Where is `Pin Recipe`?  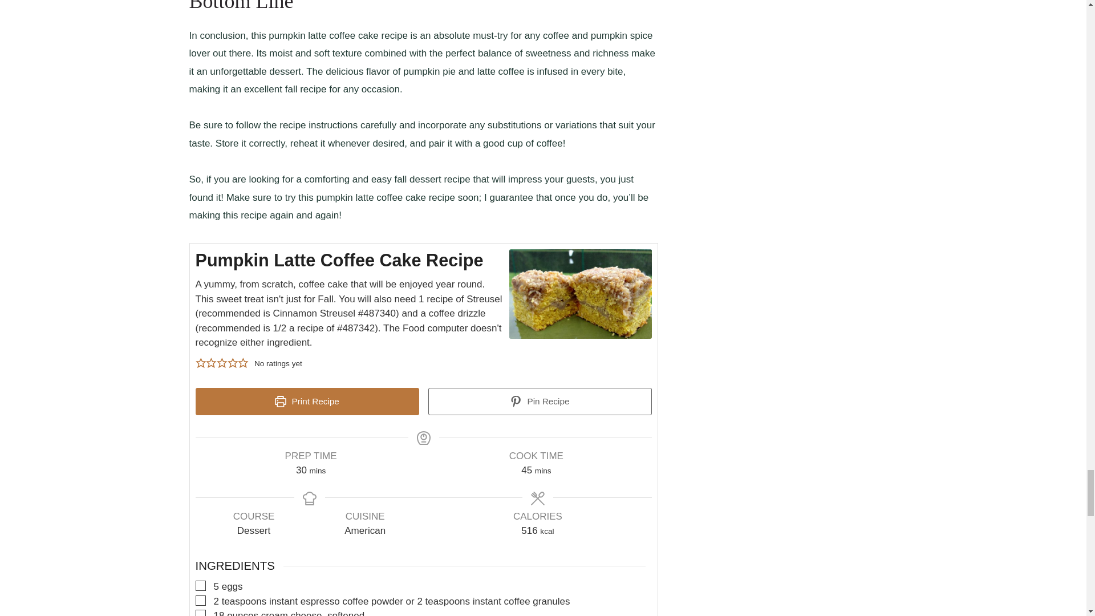
Pin Recipe is located at coordinates (540, 402).